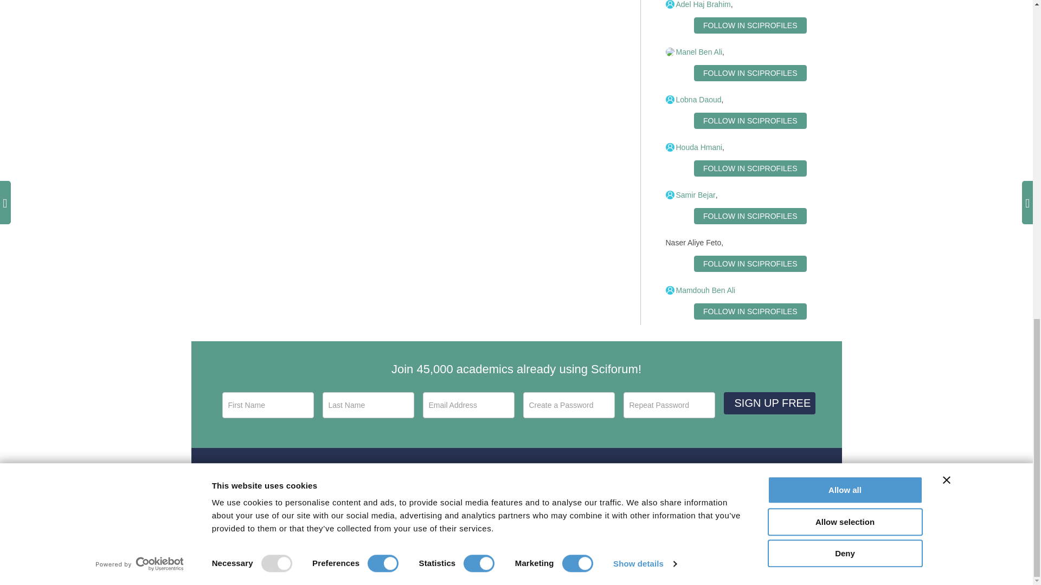 The height and width of the screenshot is (585, 1041). Describe the element at coordinates (769, 403) in the screenshot. I see `Sign Up Free` at that location.